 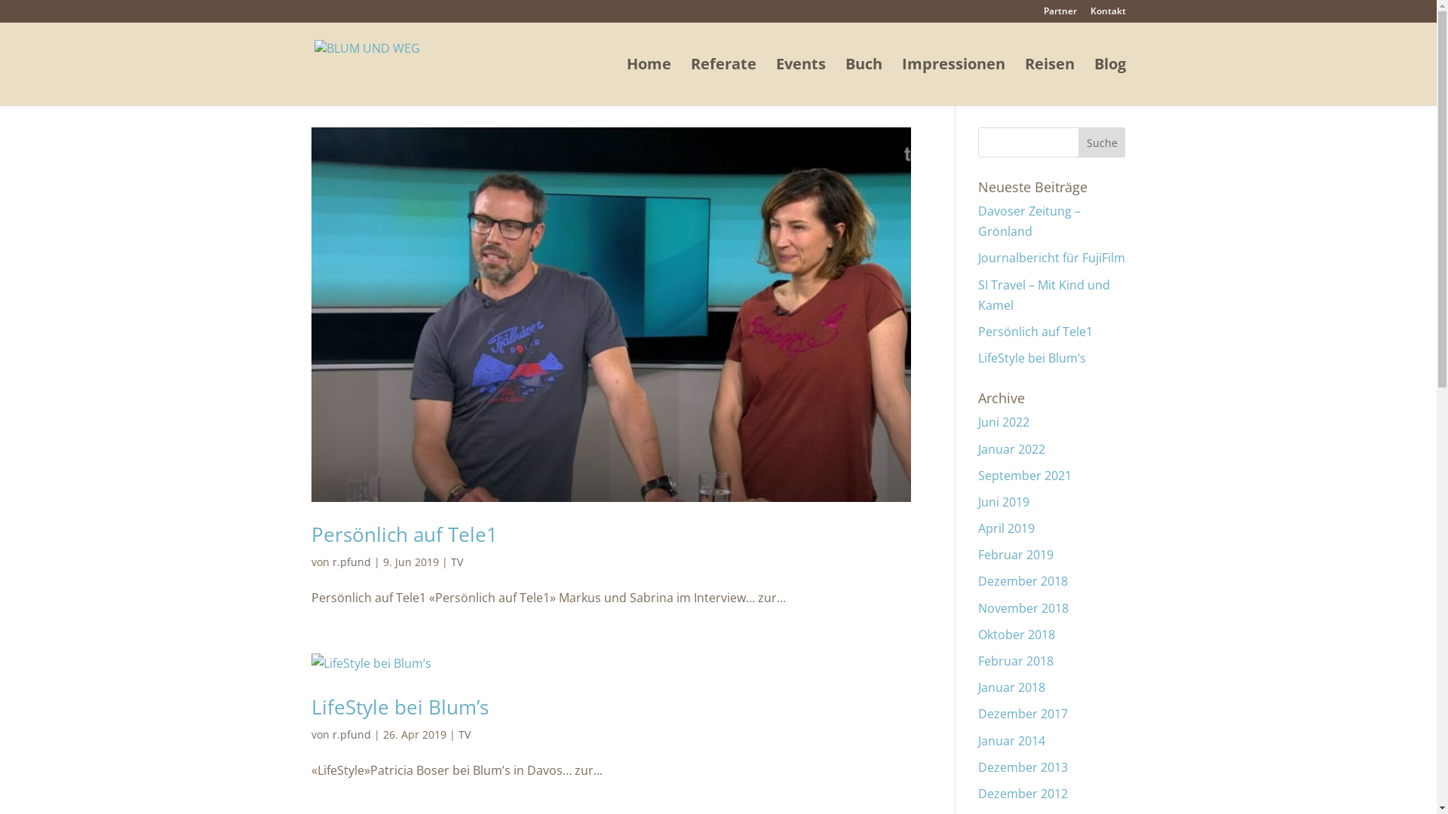 I want to click on Juni 2019, so click(x=1004, y=502).